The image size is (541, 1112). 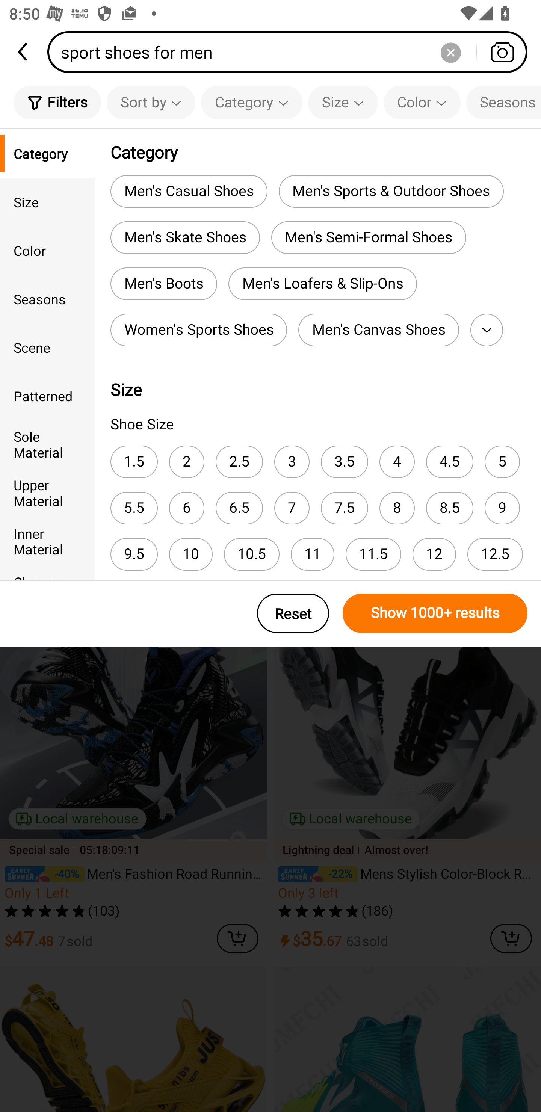 What do you see at coordinates (239, 508) in the screenshot?
I see `6.5` at bounding box center [239, 508].